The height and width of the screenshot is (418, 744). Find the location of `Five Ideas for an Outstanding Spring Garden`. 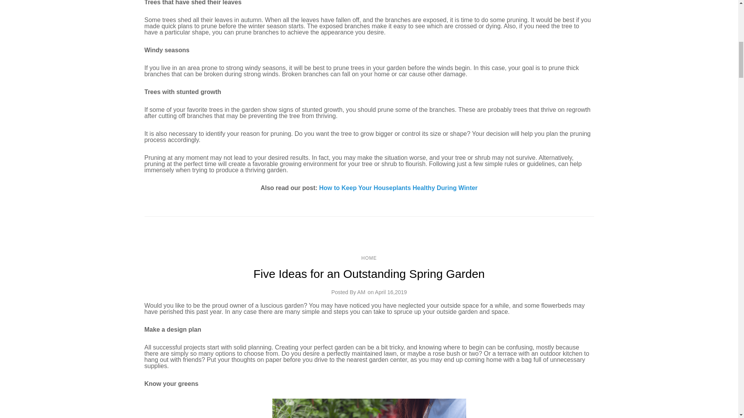

Five Ideas for an Outstanding Spring Garden is located at coordinates (369, 274).